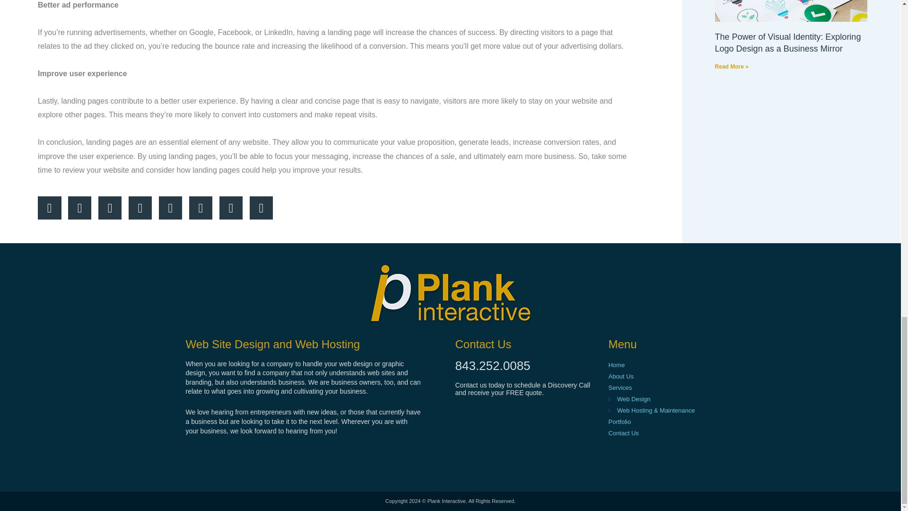 The image size is (908, 511). Describe the element at coordinates (170, 207) in the screenshot. I see `Share on reddit` at that location.